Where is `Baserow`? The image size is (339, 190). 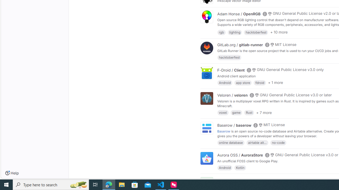 Baserow is located at coordinates (224, 131).